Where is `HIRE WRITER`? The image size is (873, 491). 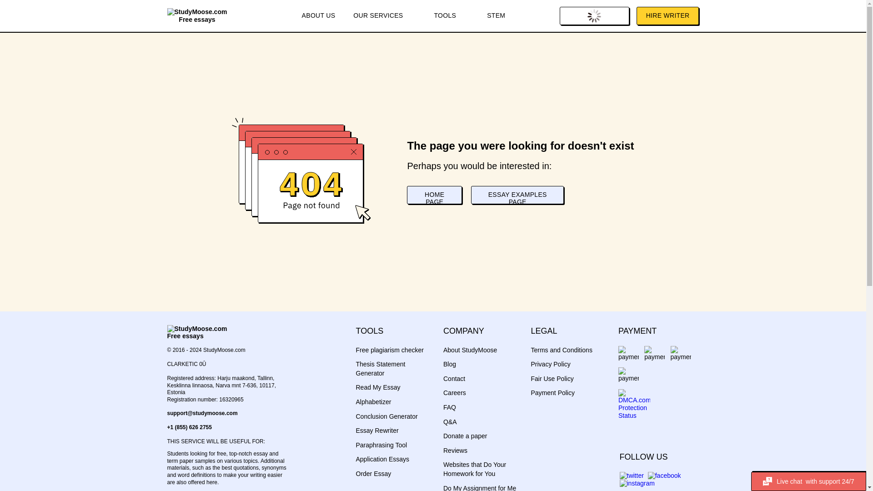 HIRE WRITER is located at coordinates (667, 16).